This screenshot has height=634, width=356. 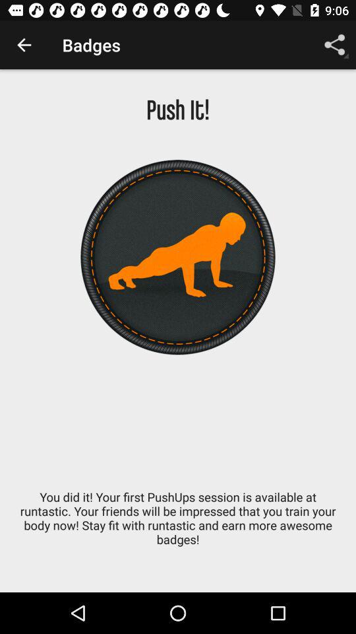 What do you see at coordinates (178, 525) in the screenshot?
I see `scroll to you did it item` at bounding box center [178, 525].